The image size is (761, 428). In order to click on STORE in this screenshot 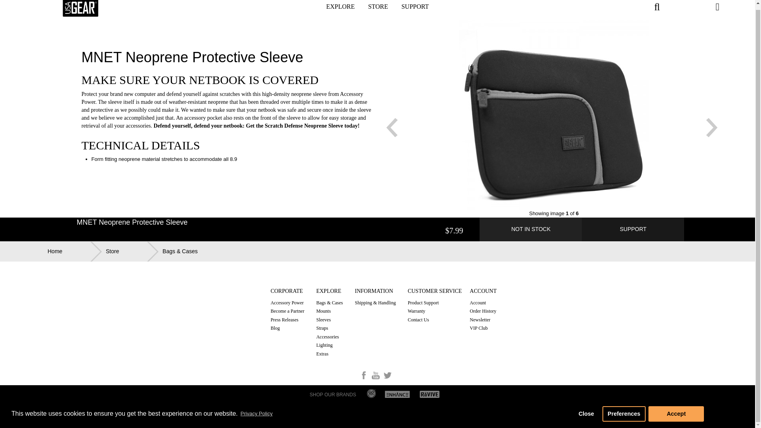, I will do `click(378, 10)`.